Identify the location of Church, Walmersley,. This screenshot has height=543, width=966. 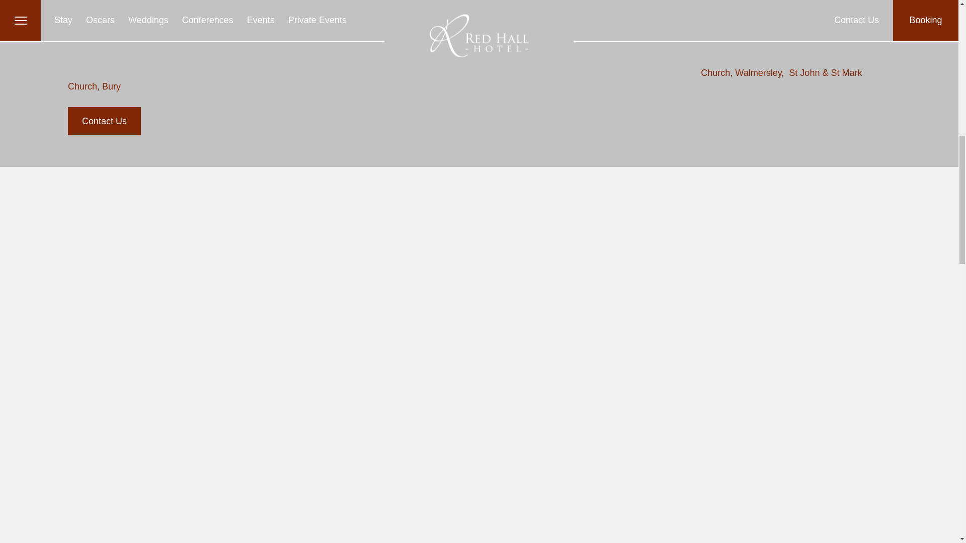
(742, 73).